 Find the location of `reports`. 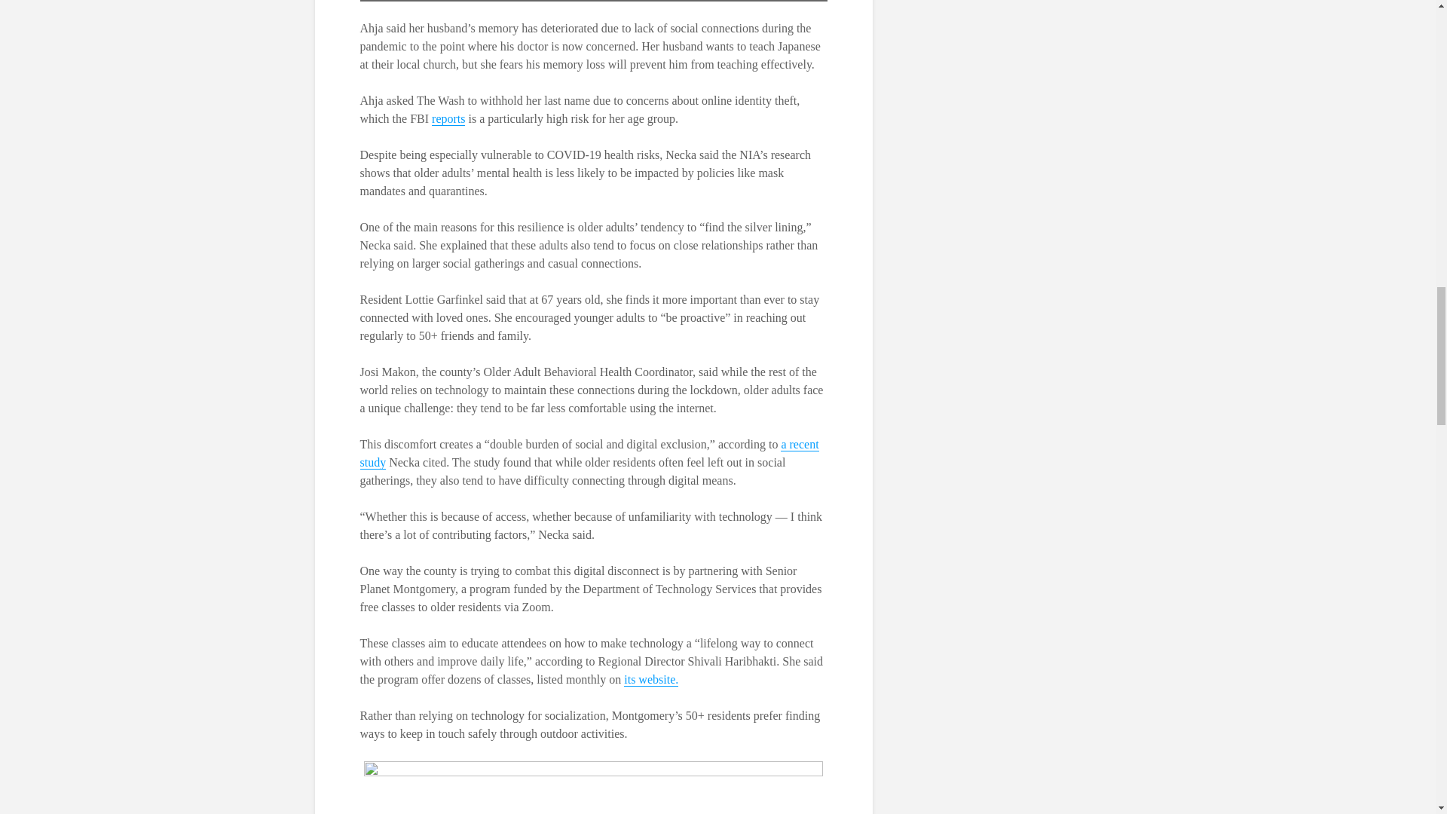

reports is located at coordinates (448, 119).